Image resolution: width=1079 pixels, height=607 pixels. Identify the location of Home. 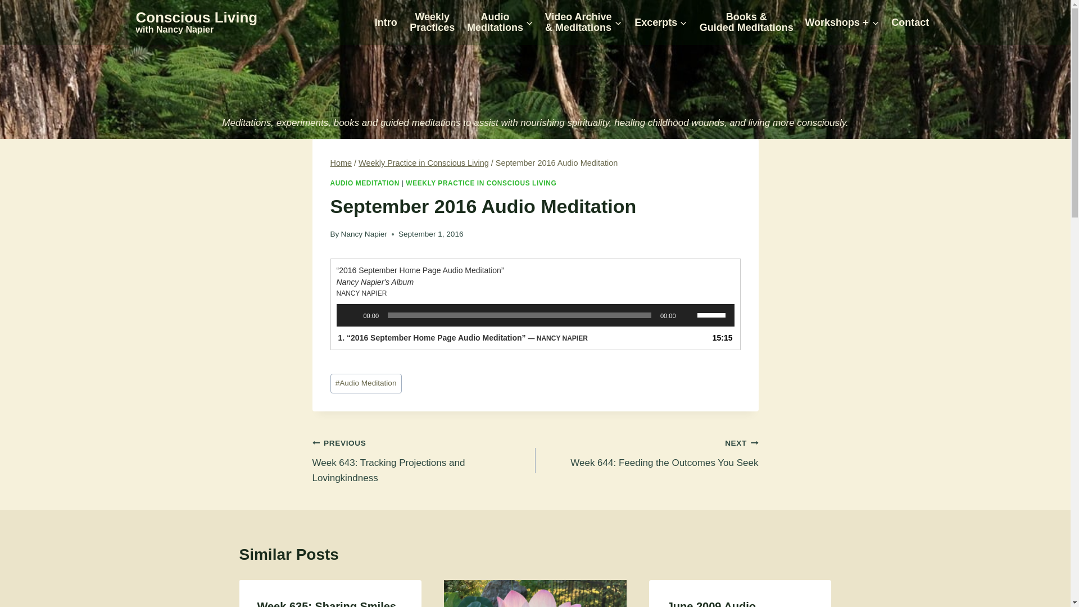
(351, 315).